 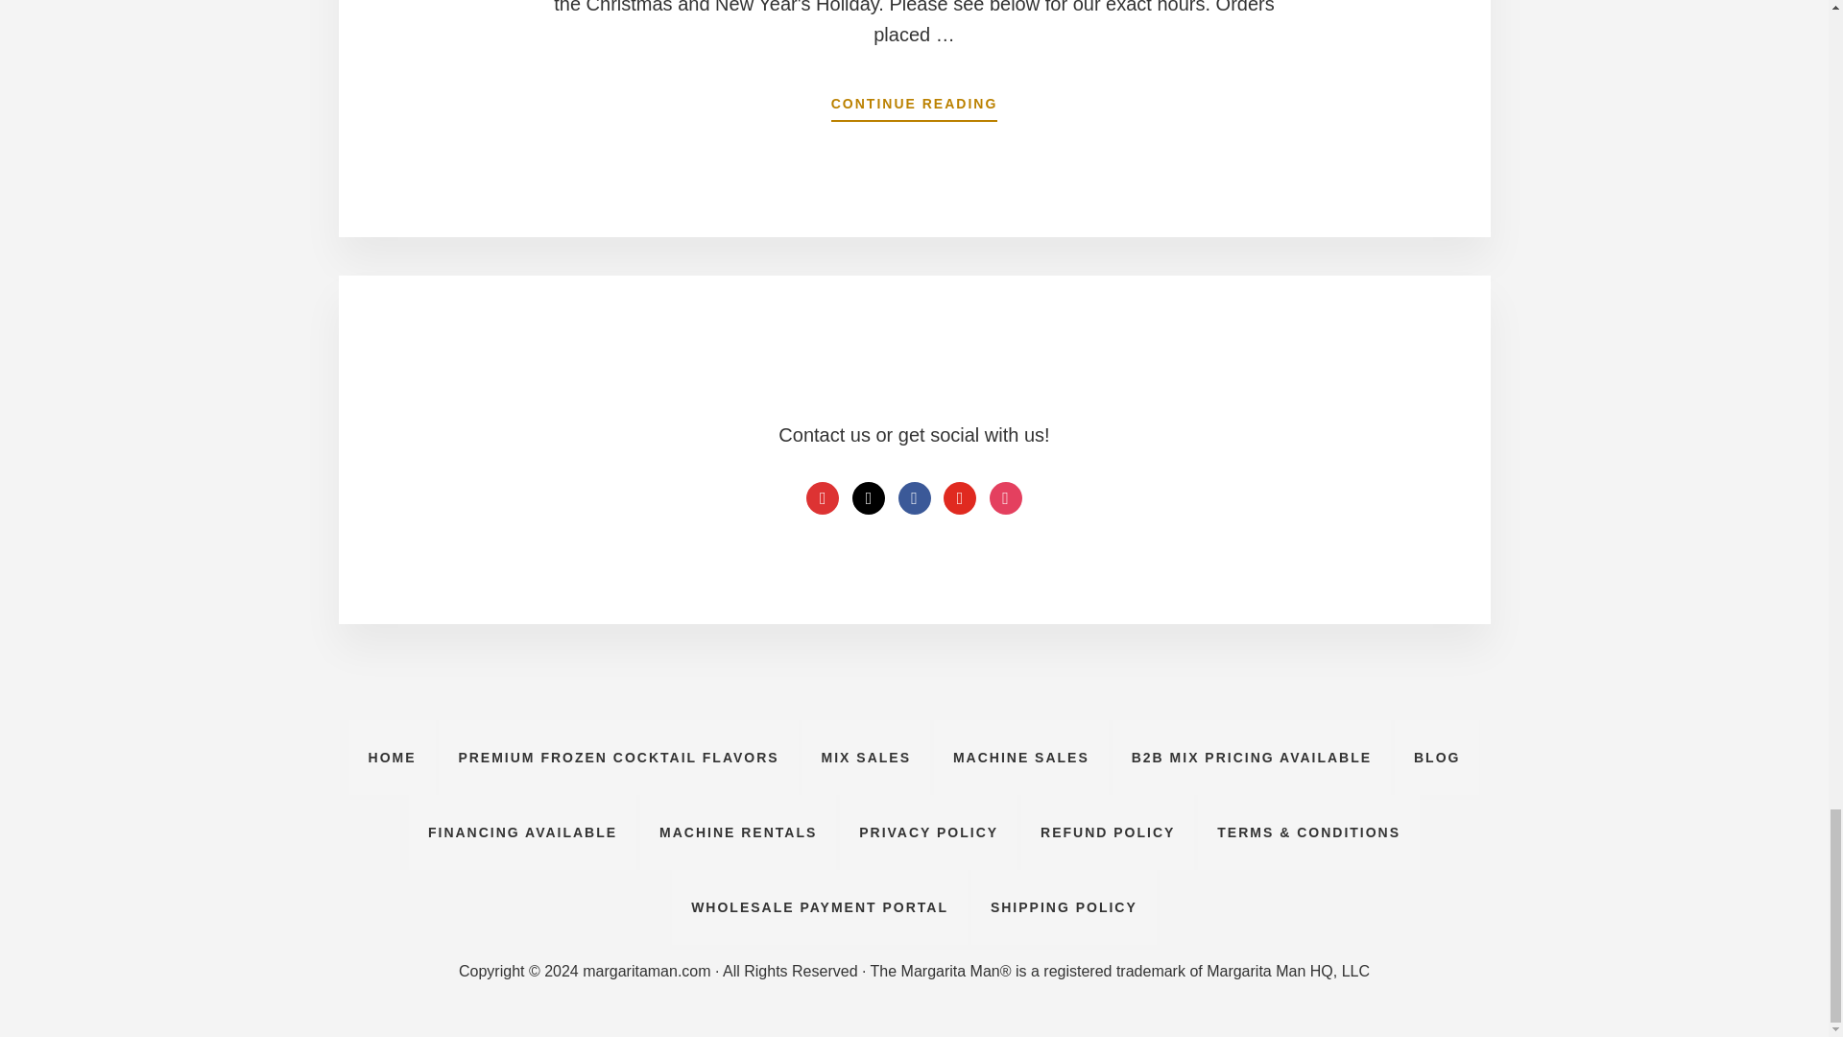 I want to click on Default Label, so click(x=822, y=497).